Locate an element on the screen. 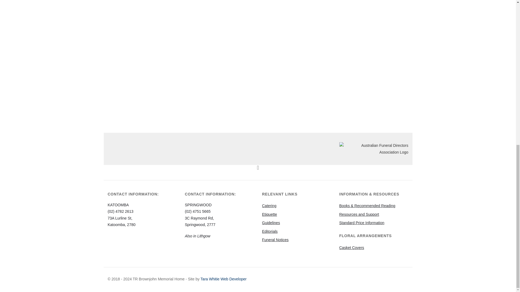  Catering is located at coordinates (269, 205).